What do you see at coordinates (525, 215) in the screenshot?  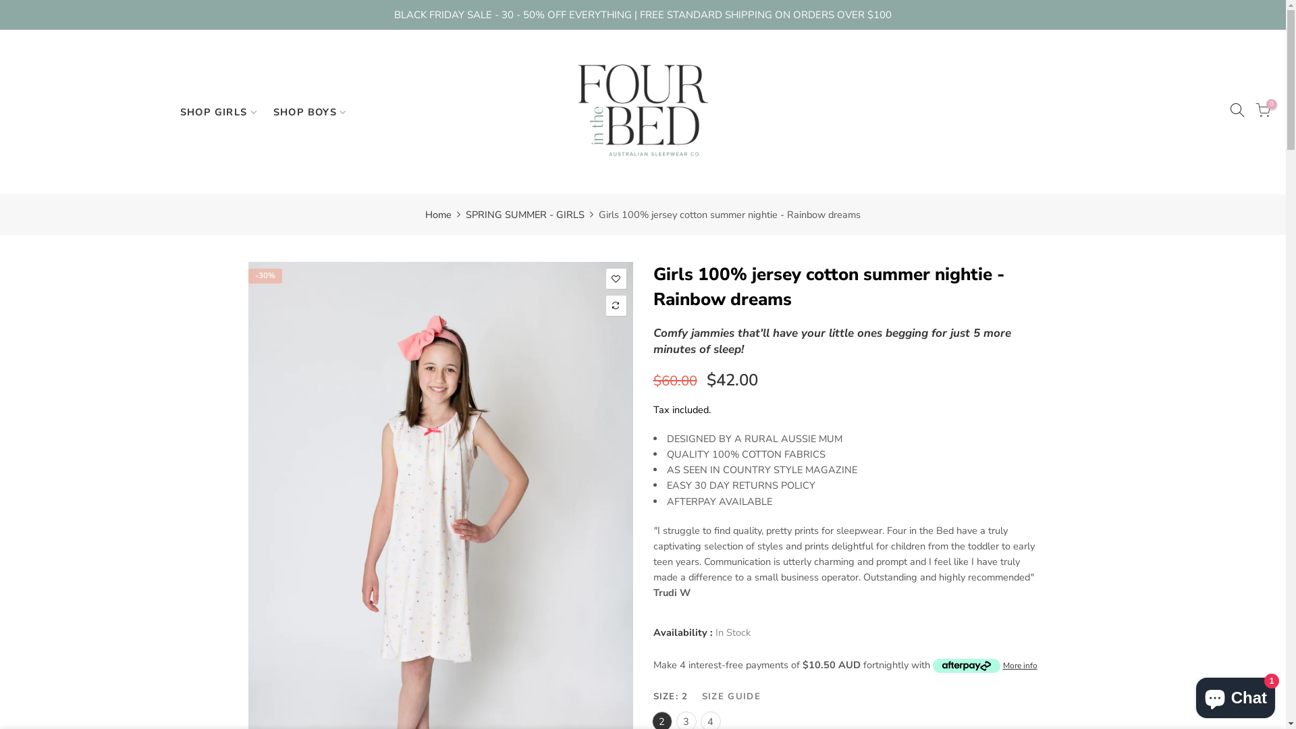 I see `SPRING SUMMER - GIRLS` at bounding box center [525, 215].